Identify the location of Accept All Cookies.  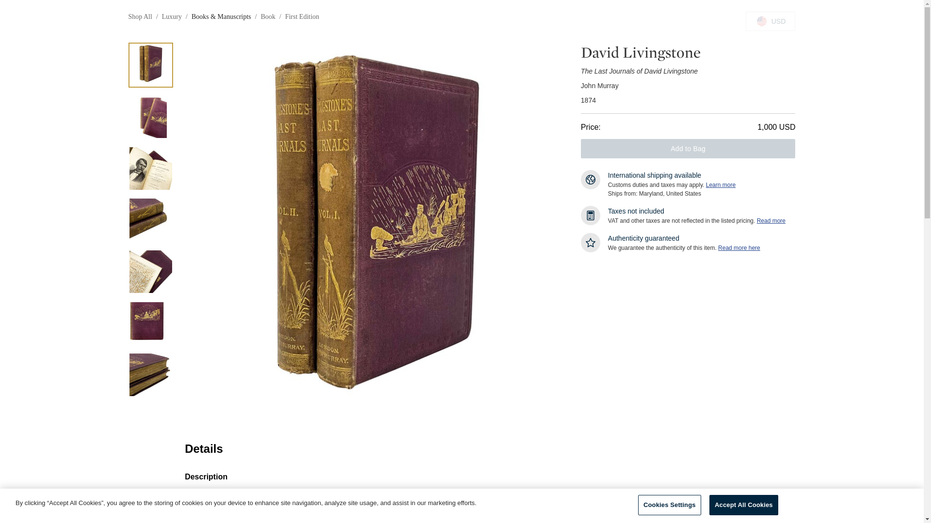
(744, 505).